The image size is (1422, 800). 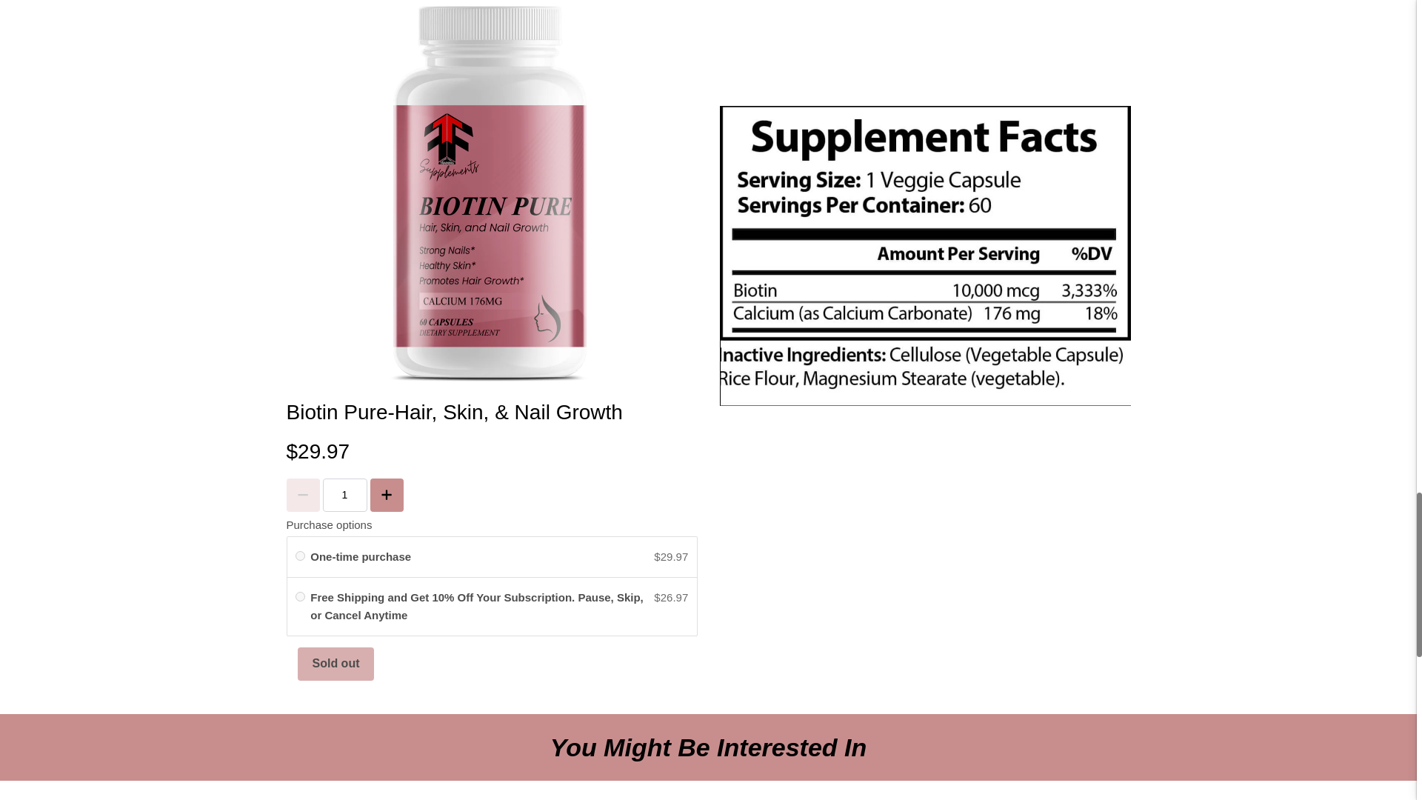 What do you see at coordinates (301, 597) in the screenshot?
I see `0` at bounding box center [301, 597].